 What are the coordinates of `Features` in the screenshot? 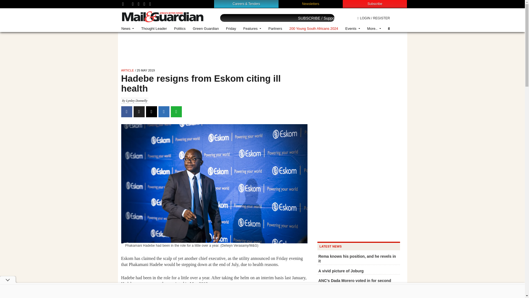 It's located at (252, 29).